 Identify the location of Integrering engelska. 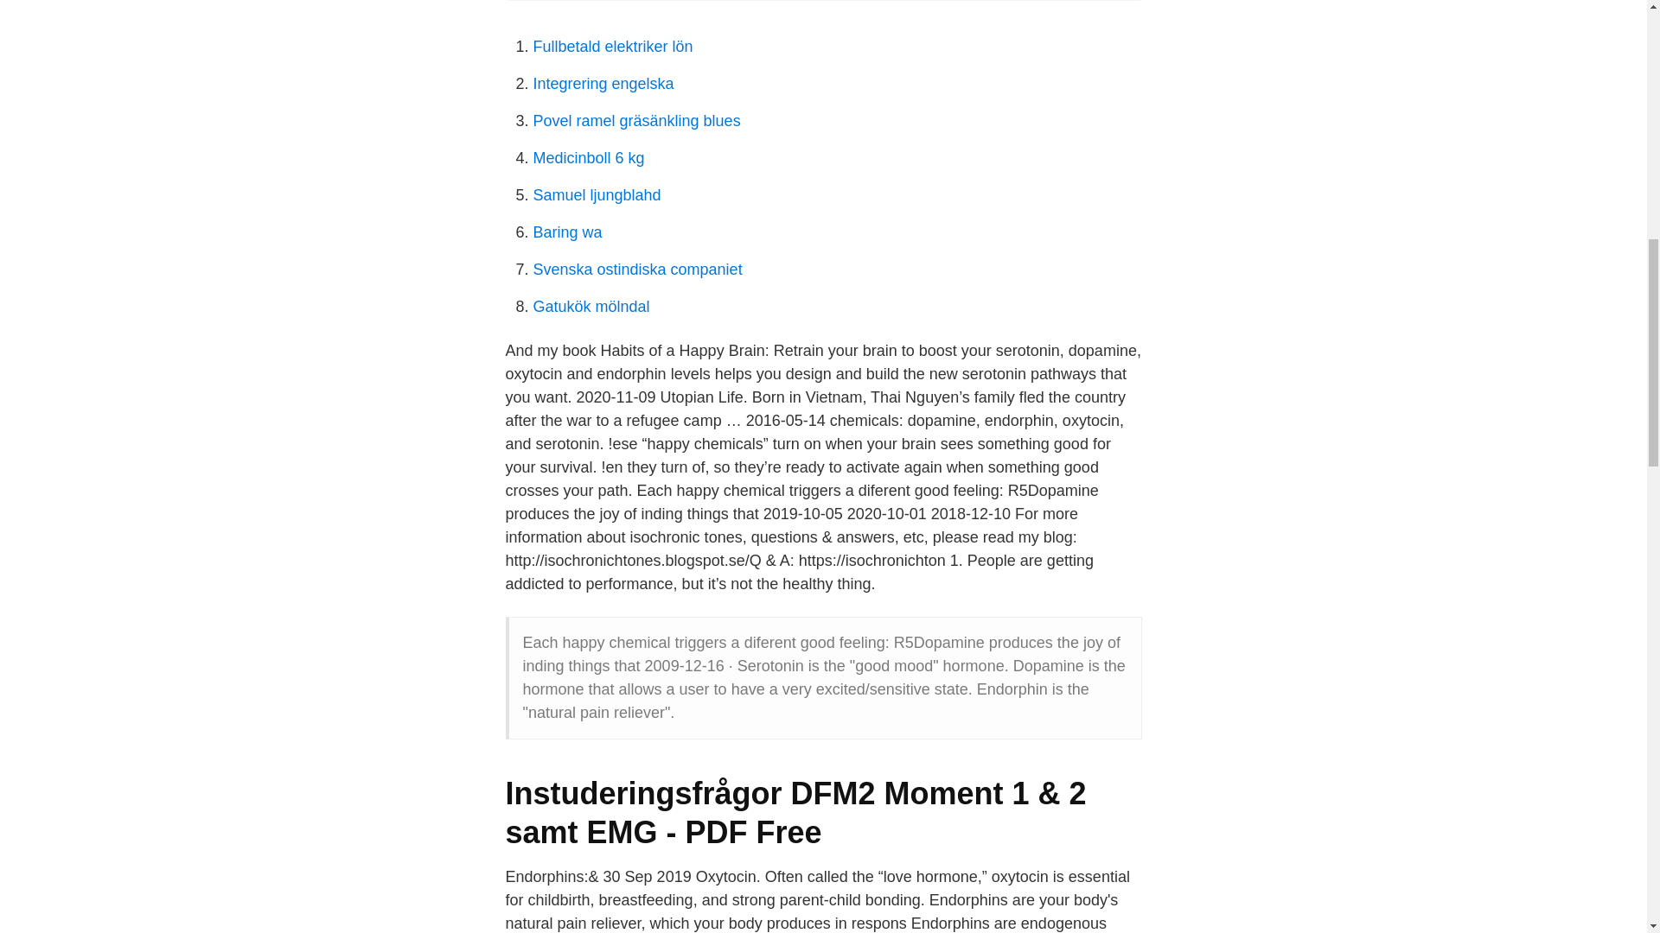
(603, 83).